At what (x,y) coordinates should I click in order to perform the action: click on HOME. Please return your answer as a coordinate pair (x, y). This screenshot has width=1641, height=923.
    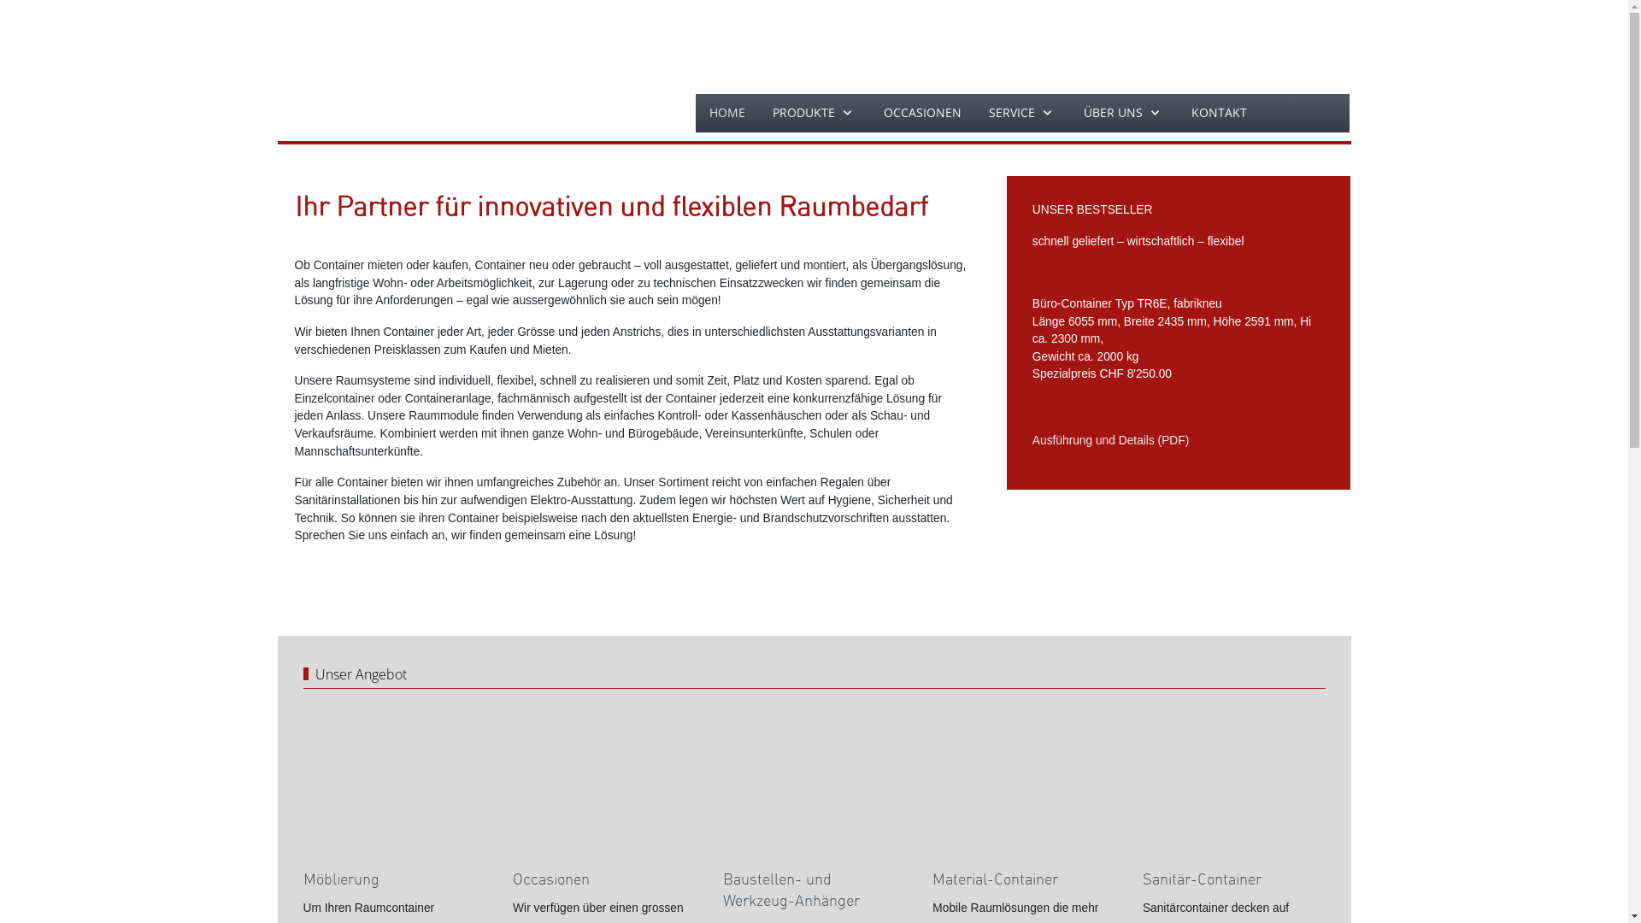
    Looking at the image, I should click on (727, 113).